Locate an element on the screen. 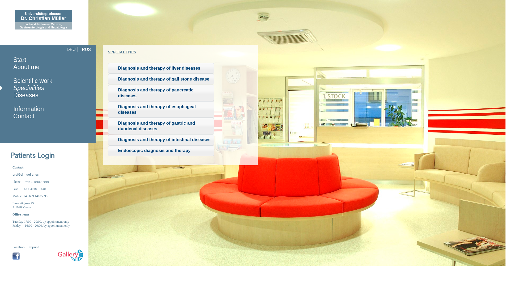 Image resolution: width=510 pixels, height=287 pixels. ordi@drmueller.cc is located at coordinates (25, 175).